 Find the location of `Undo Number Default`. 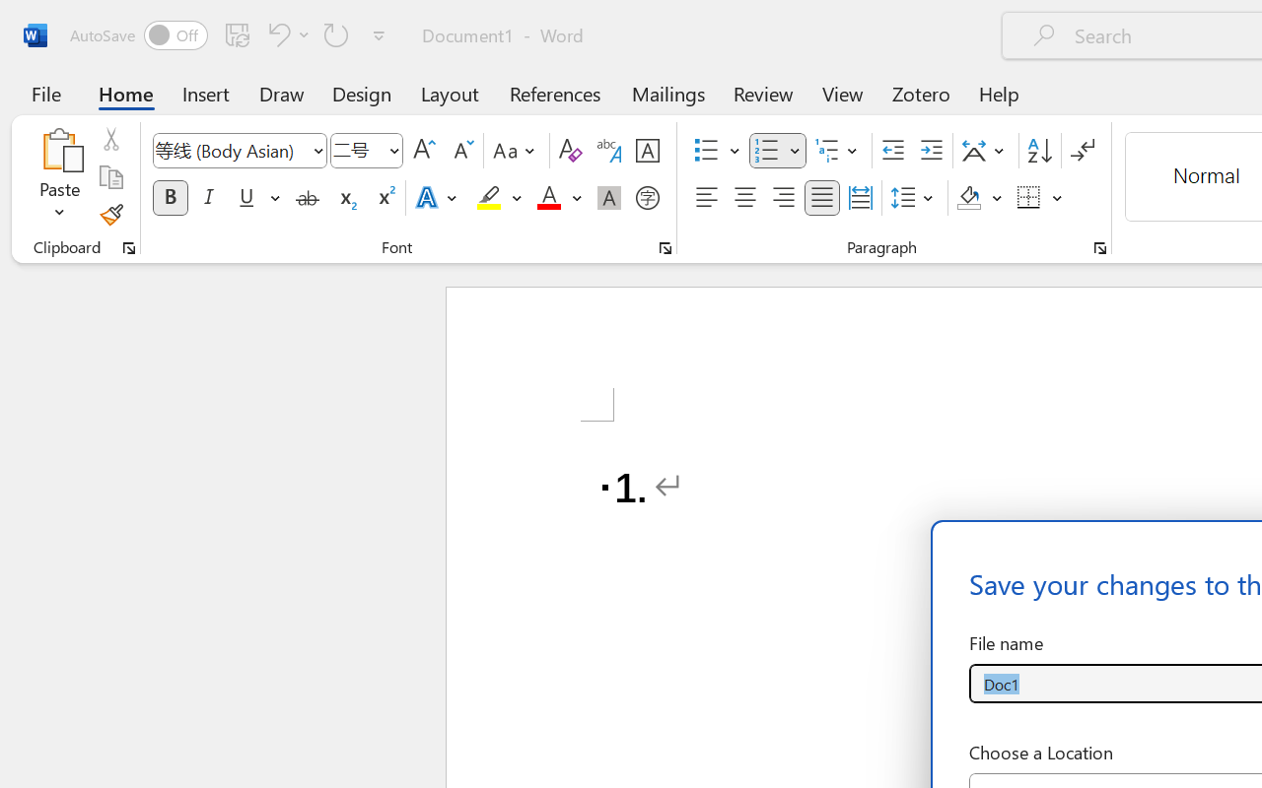

Undo Number Default is located at coordinates (276, 34).